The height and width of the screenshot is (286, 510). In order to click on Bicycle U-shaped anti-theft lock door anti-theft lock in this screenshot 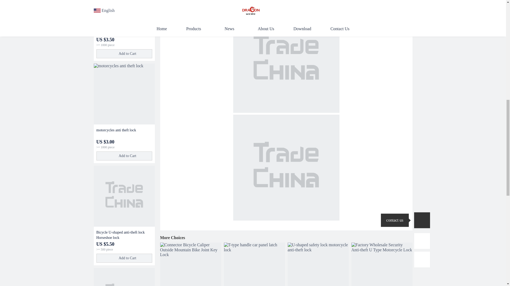, I will do `click(124, 277)`.